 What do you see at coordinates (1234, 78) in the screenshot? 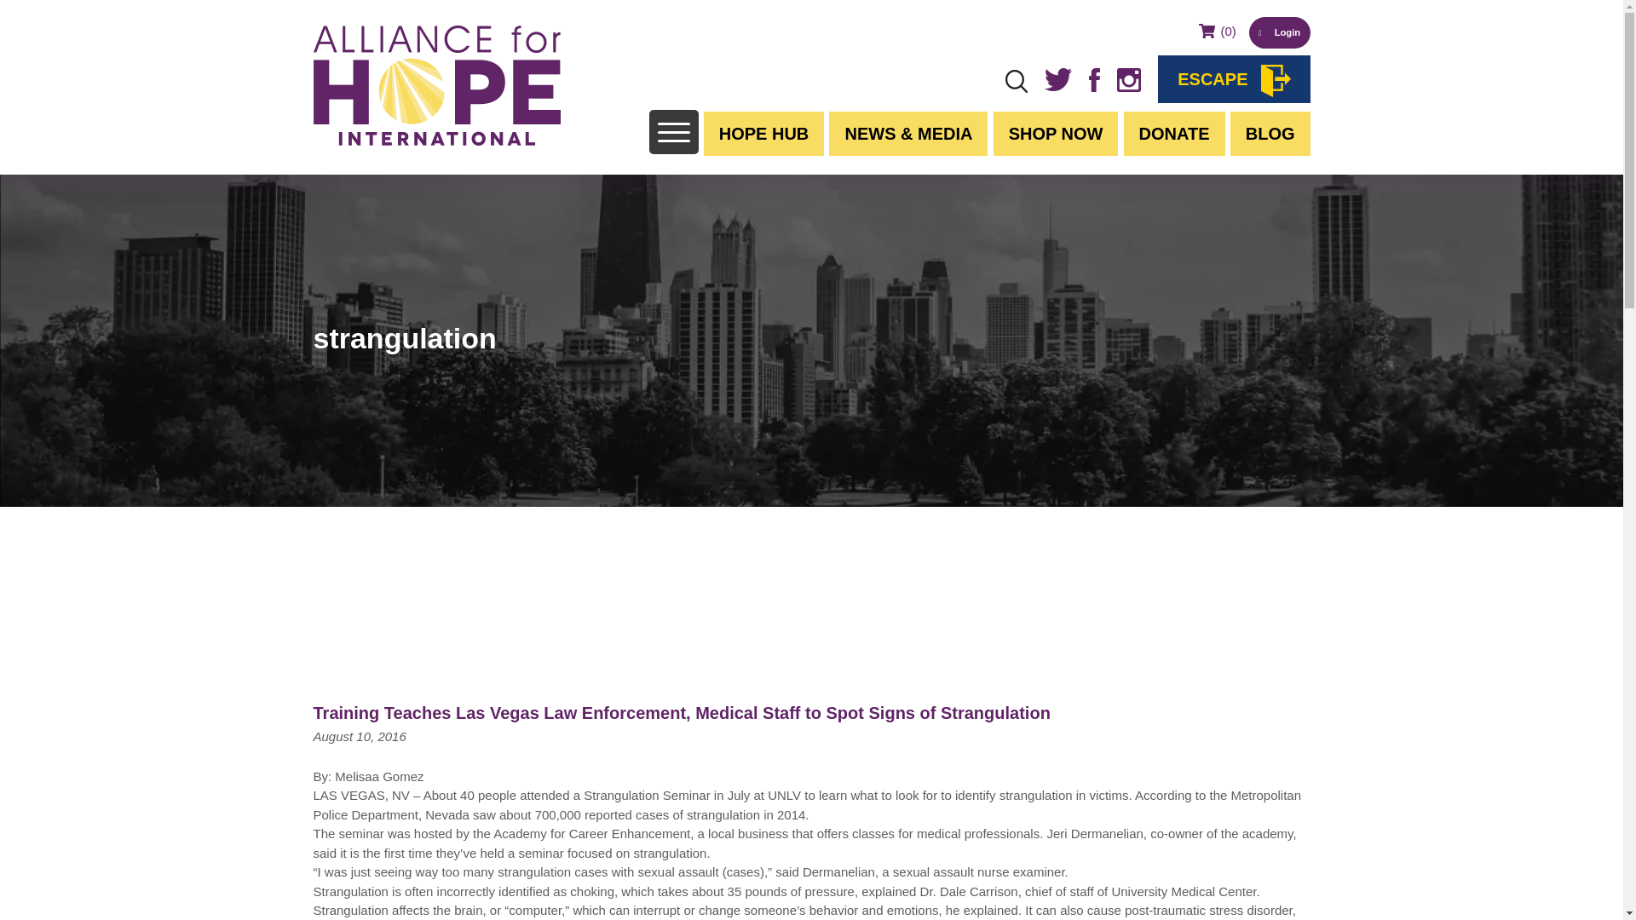
I see `ESCAPE` at bounding box center [1234, 78].